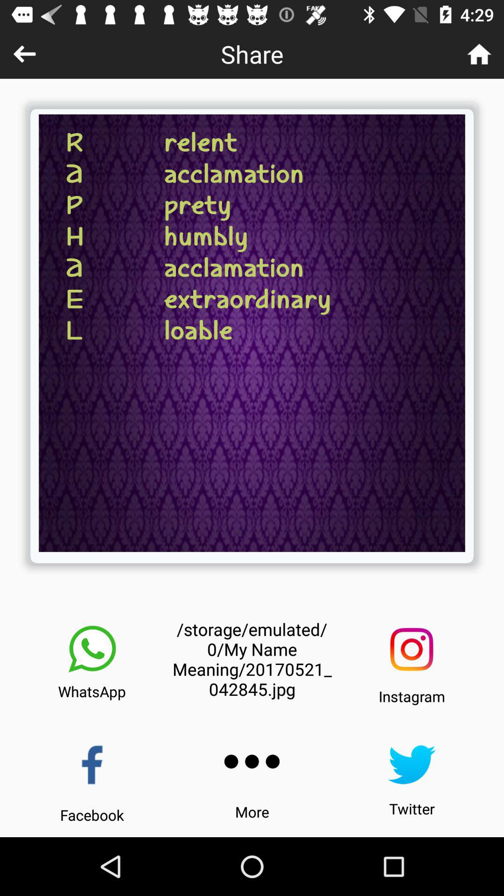 This screenshot has height=896, width=504. What do you see at coordinates (412, 650) in the screenshot?
I see `turn off the item above the instagram icon` at bounding box center [412, 650].